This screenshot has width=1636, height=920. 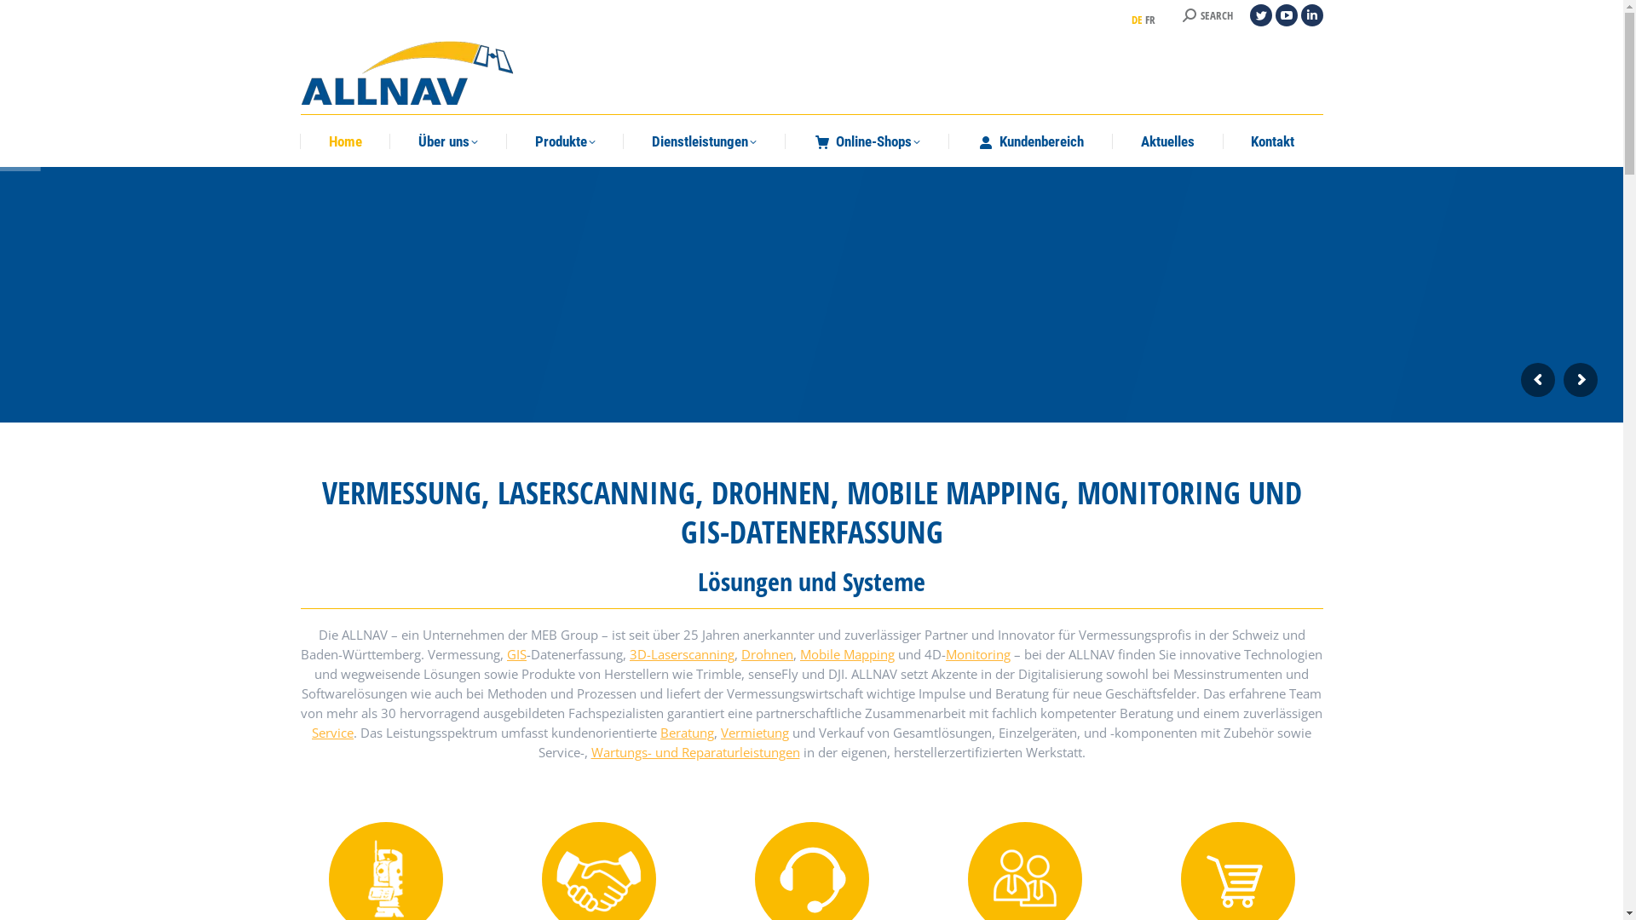 What do you see at coordinates (346, 141) in the screenshot?
I see `Home` at bounding box center [346, 141].